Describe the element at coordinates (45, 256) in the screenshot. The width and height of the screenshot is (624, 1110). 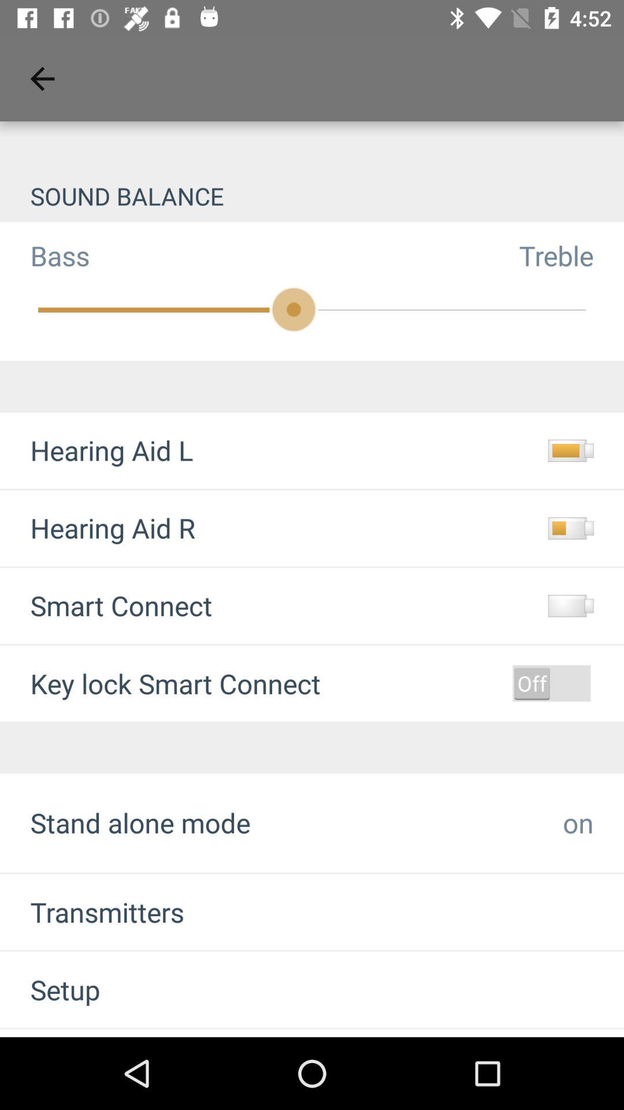
I see `choose icon below the sound balance` at that location.